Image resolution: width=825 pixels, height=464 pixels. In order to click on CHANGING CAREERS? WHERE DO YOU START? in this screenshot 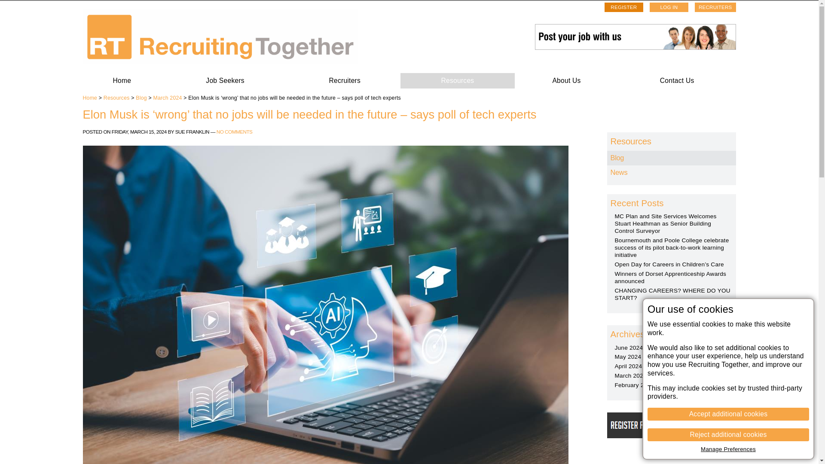, I will do `click(672, 294)`.